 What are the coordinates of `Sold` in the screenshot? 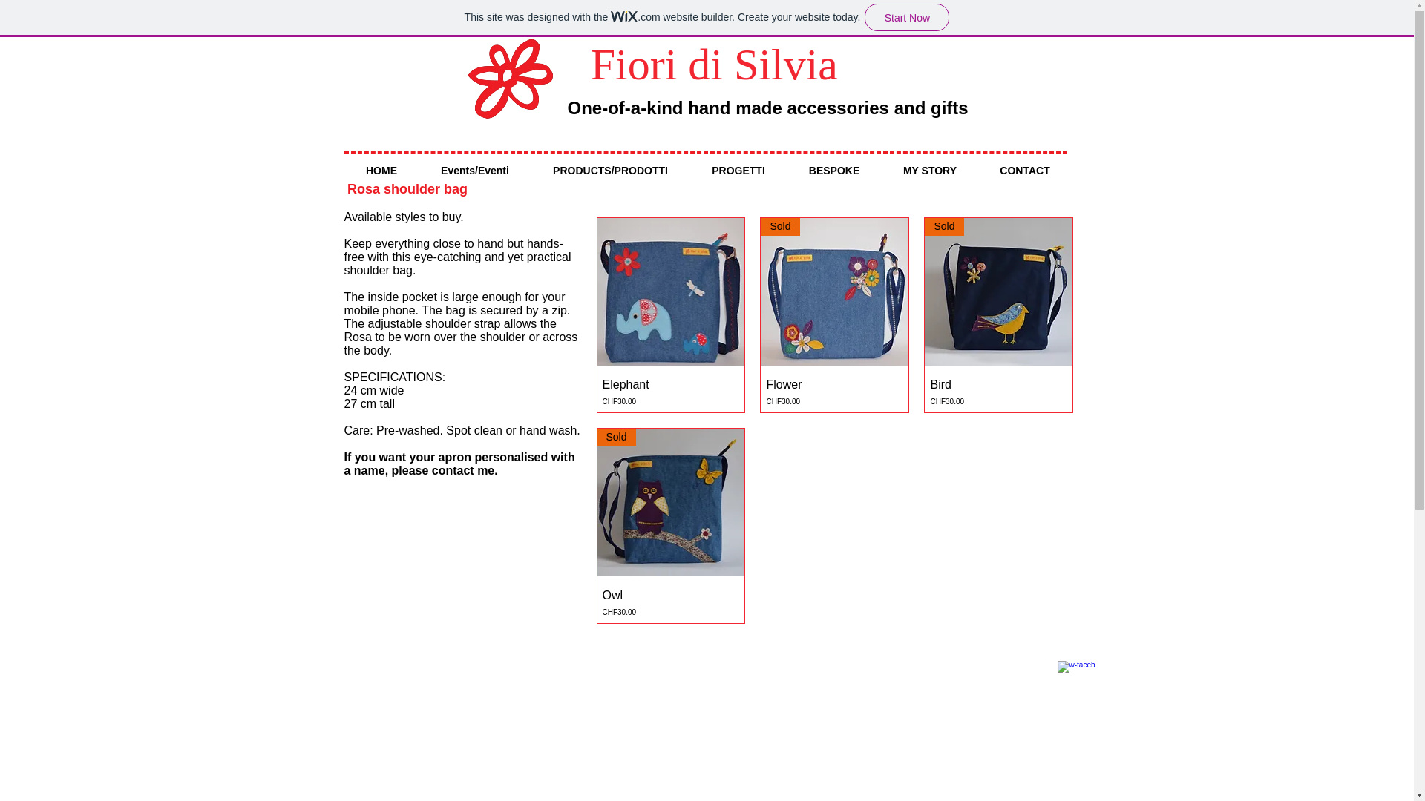 It's located at (999, 291).